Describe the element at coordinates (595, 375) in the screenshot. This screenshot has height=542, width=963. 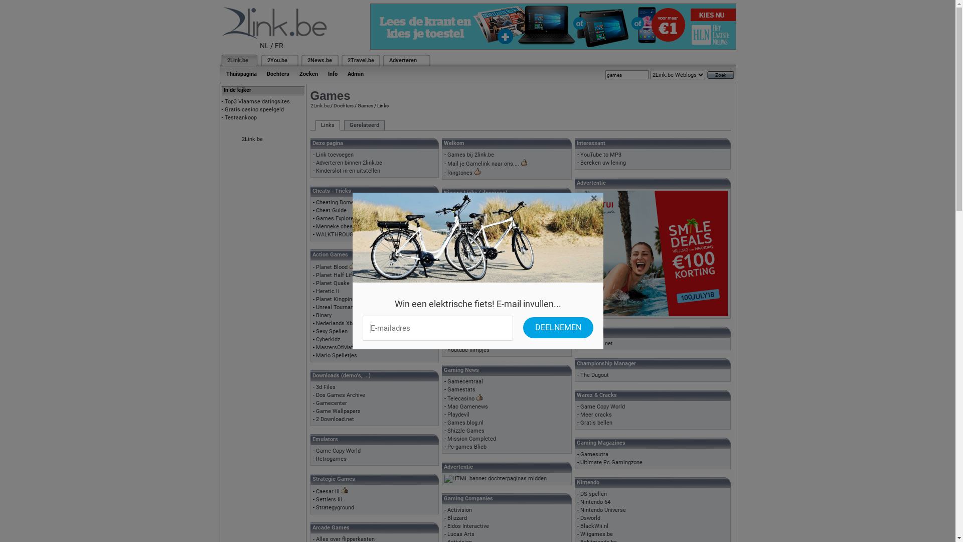
I see `The Dugout` at that location.